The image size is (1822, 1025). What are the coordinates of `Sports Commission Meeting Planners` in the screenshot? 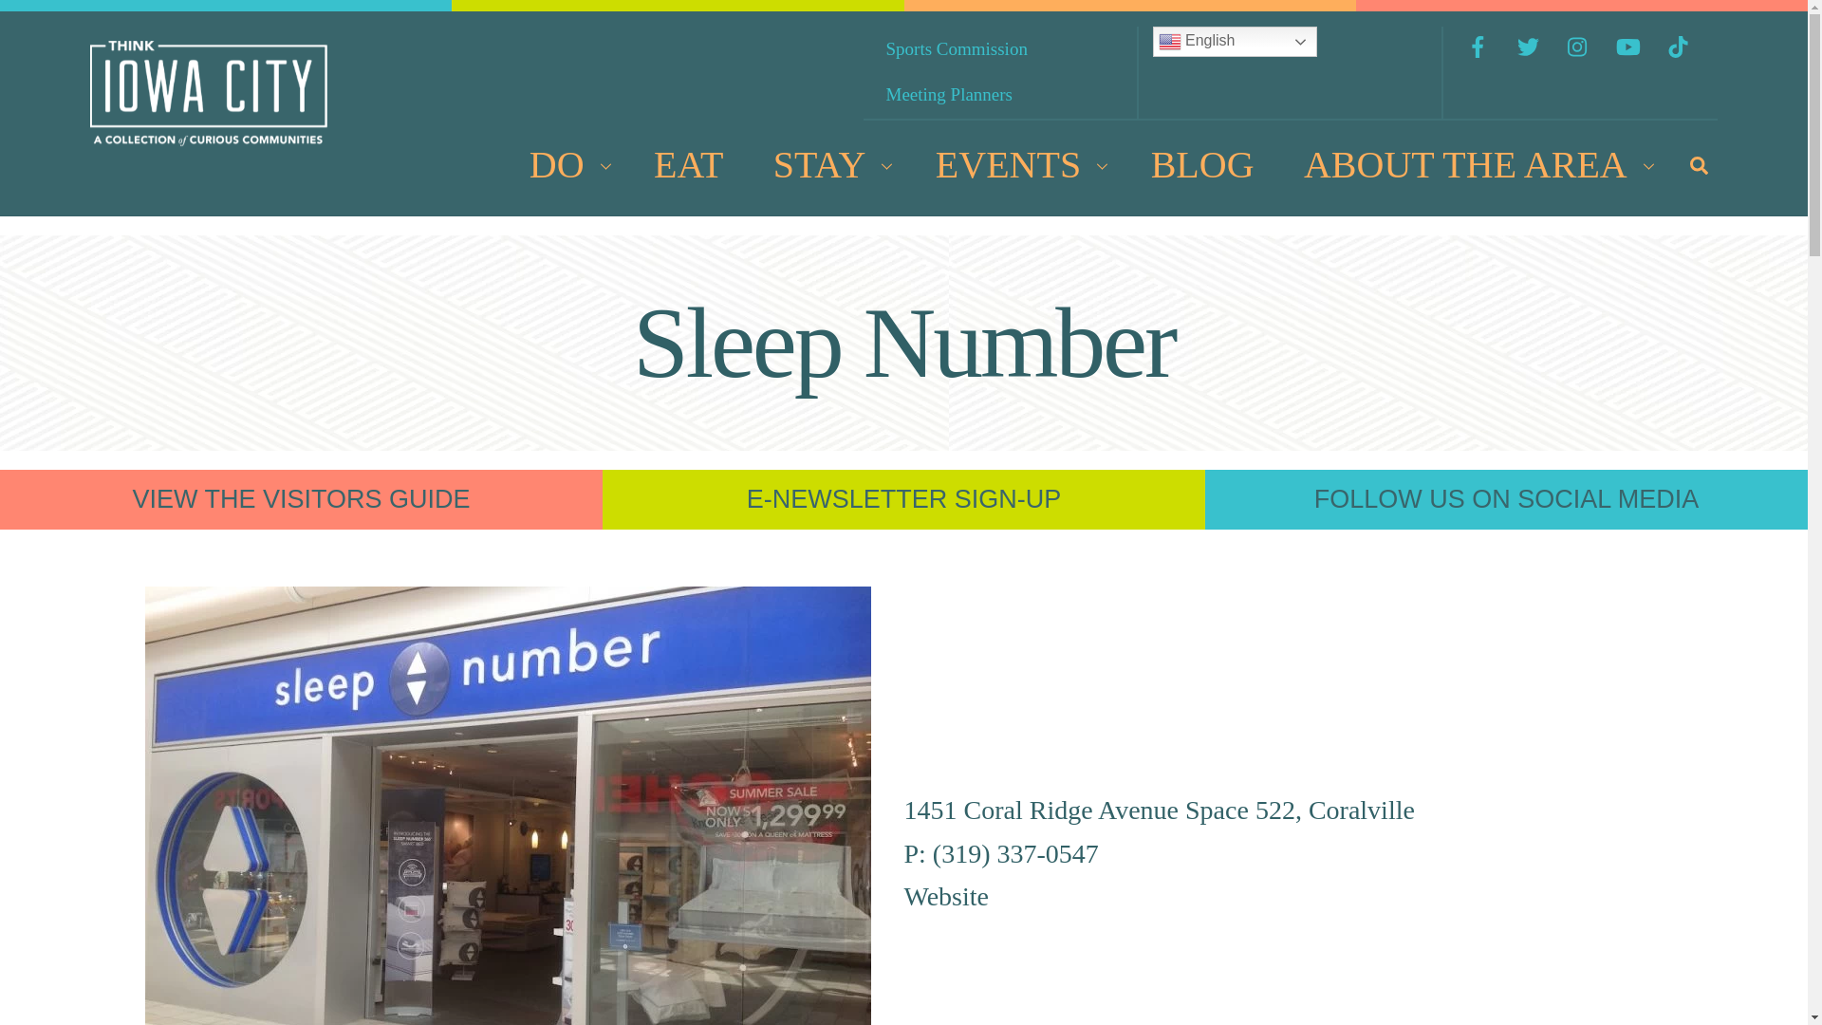 It's located at (1000, 72).